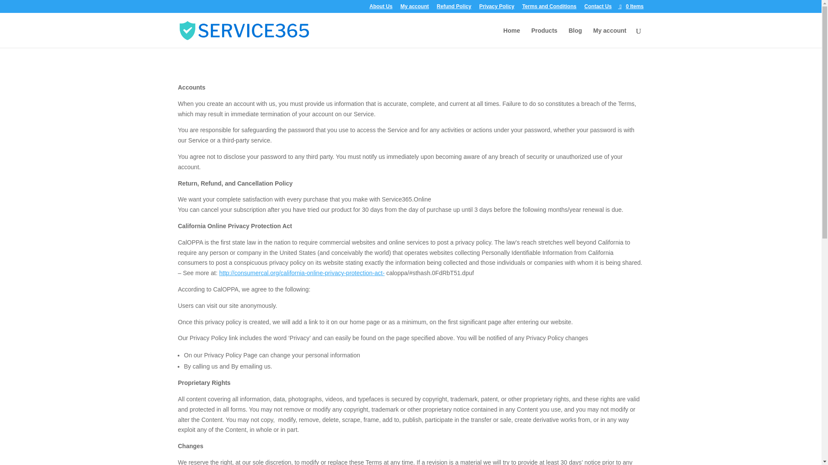 This screenshot has width=828, height=465. What do you see at coordinates (511, 37) in the screenshot?
I see `Home` at bounding box center [511, 37].